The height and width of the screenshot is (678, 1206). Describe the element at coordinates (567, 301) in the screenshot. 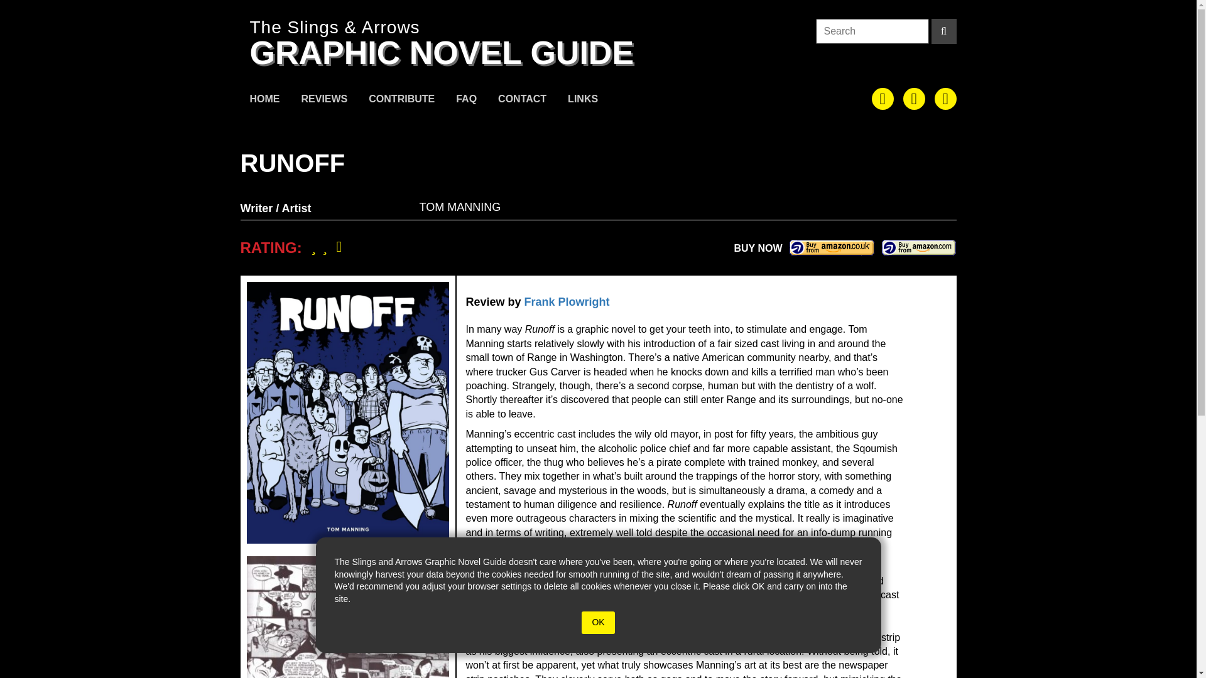

I see `Frank Plowright` at that location.